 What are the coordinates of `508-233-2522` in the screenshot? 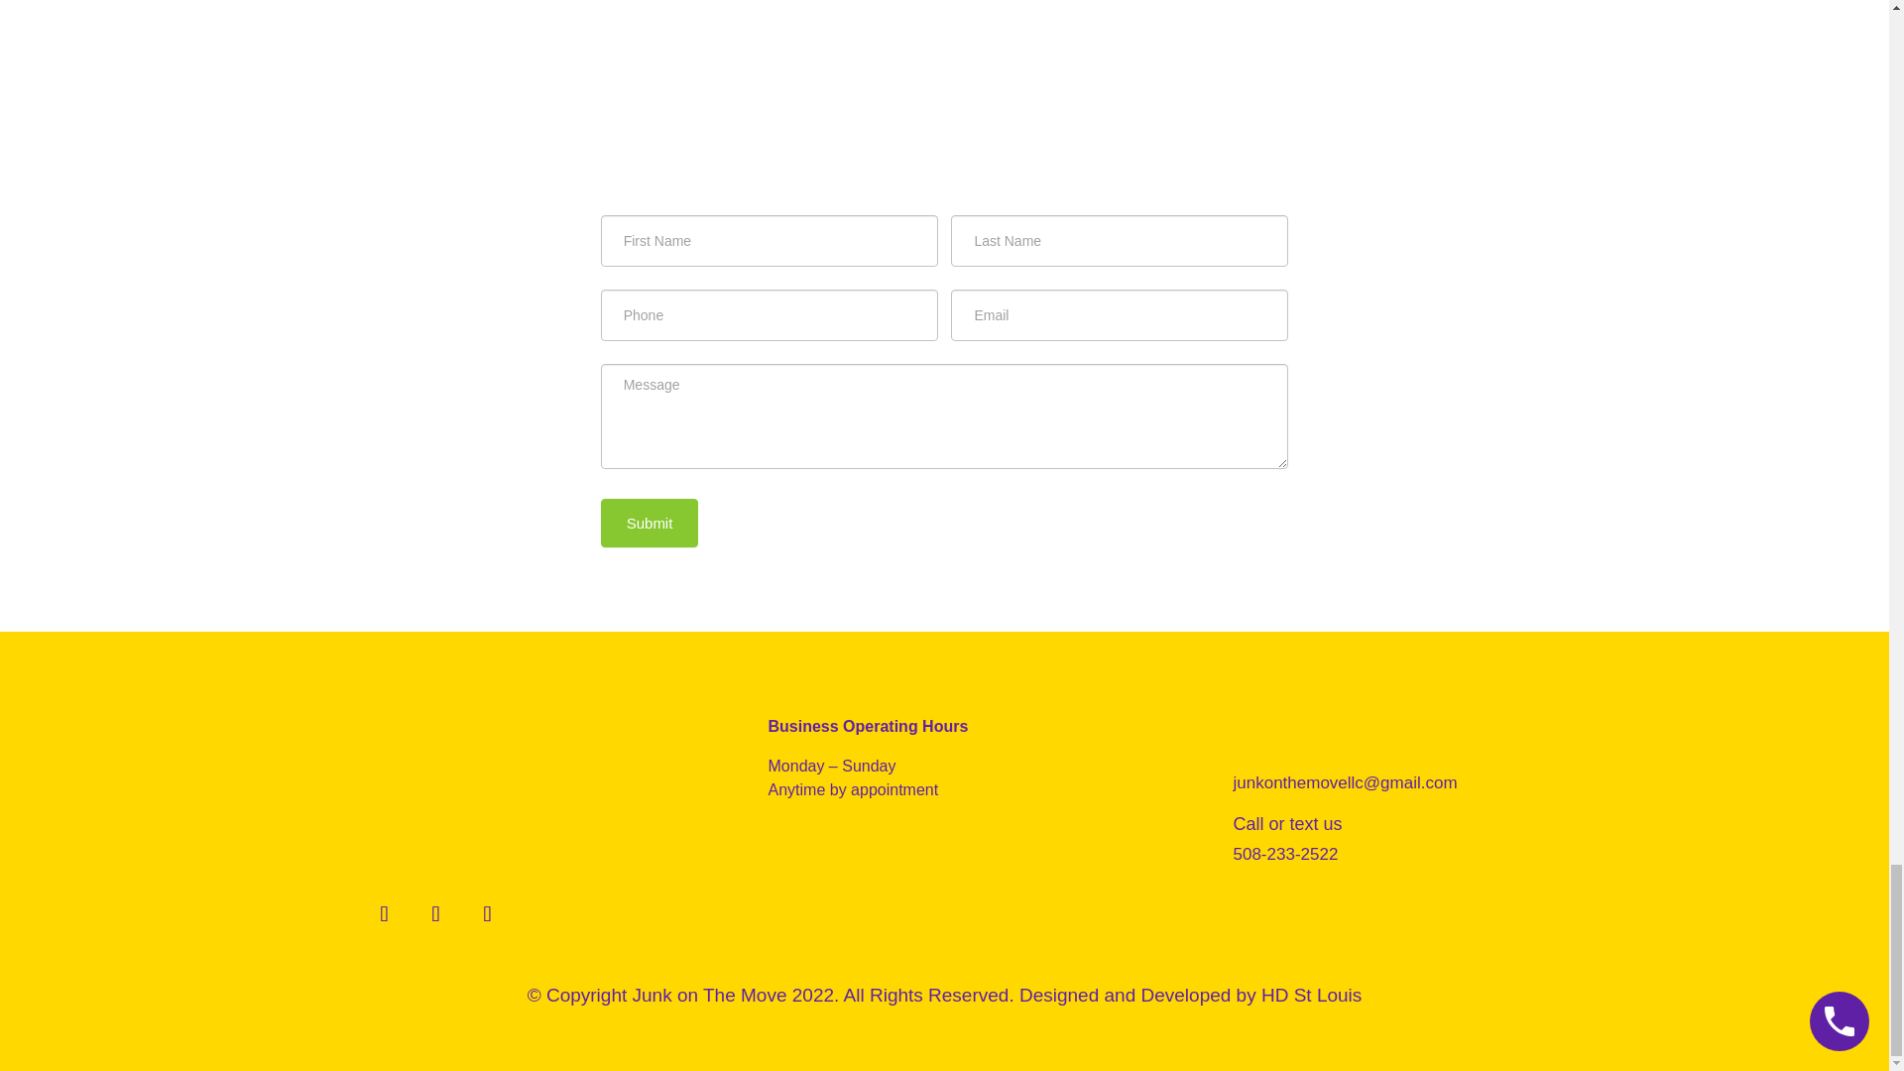 It's located at (1285, 854).